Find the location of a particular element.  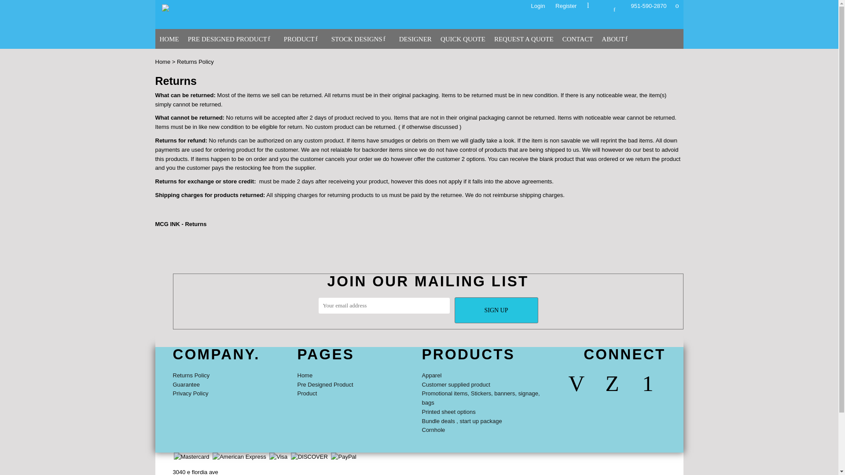

Register is located at coordinates (566, 6).